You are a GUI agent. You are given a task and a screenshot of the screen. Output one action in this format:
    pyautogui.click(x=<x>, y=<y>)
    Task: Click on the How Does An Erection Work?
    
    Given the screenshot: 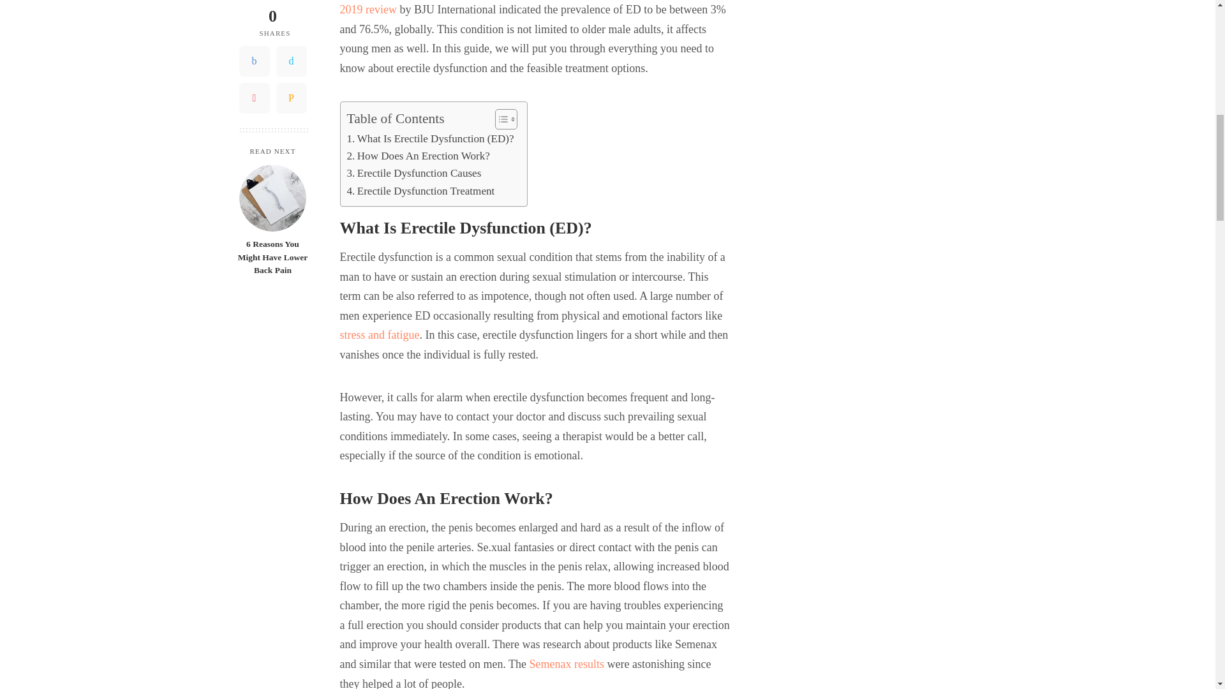 What is the action you would take?
    pyautogui.click(x=419, y=156)
    